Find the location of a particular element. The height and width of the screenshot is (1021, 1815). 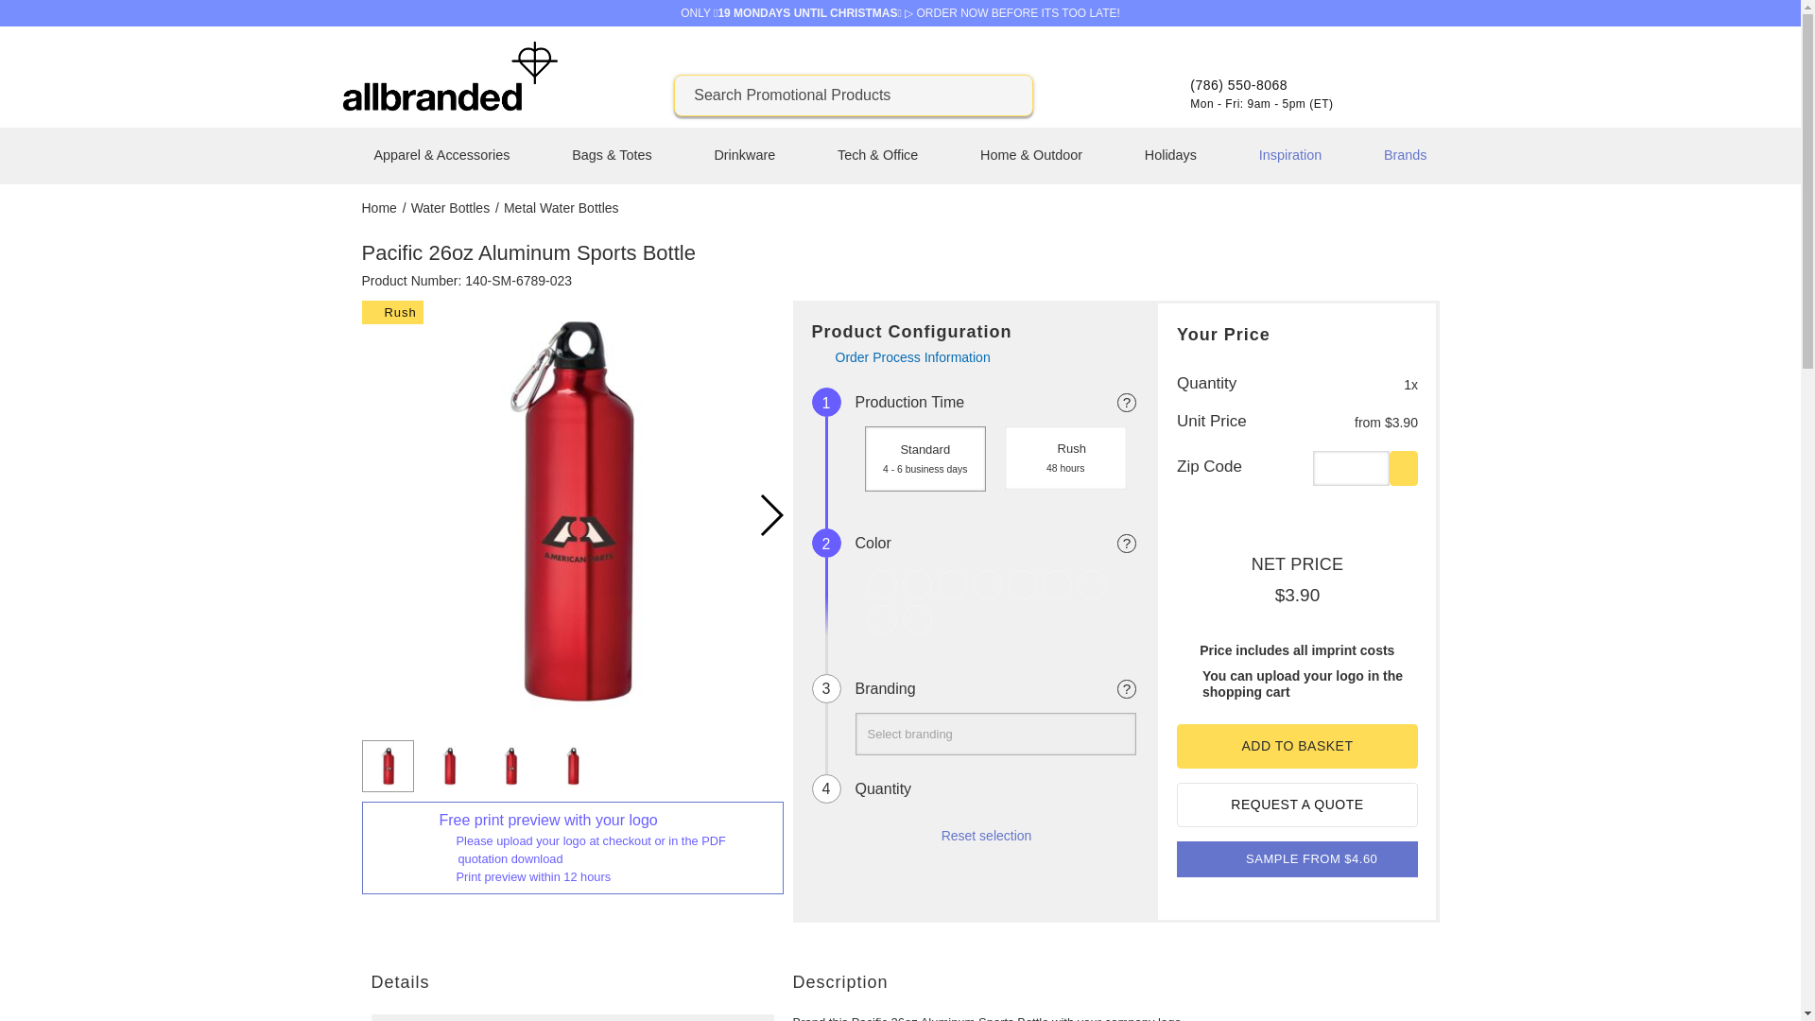

Blue is located at coordinates (916, 584).